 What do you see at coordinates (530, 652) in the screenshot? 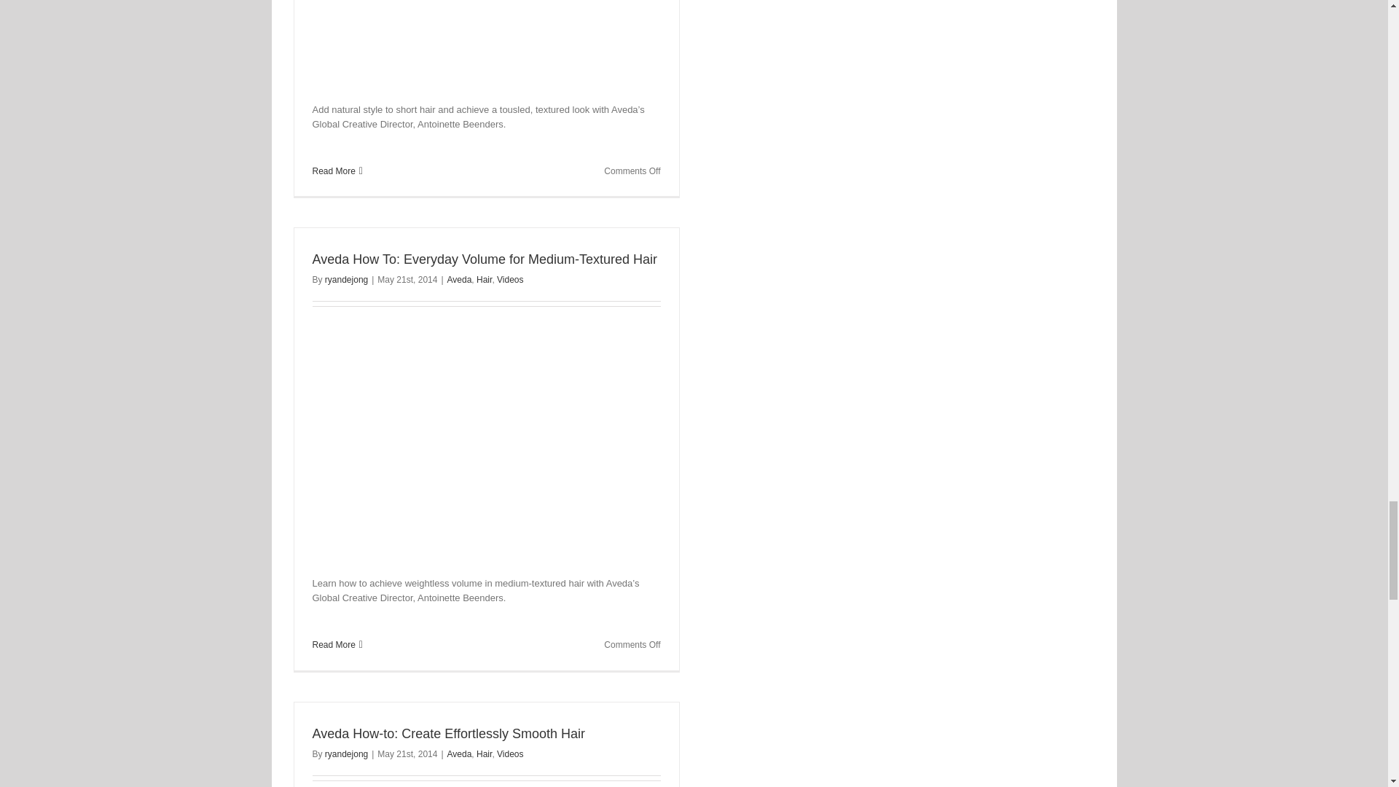
I see `YouTube video player 2` at bounding box center [530, 652].